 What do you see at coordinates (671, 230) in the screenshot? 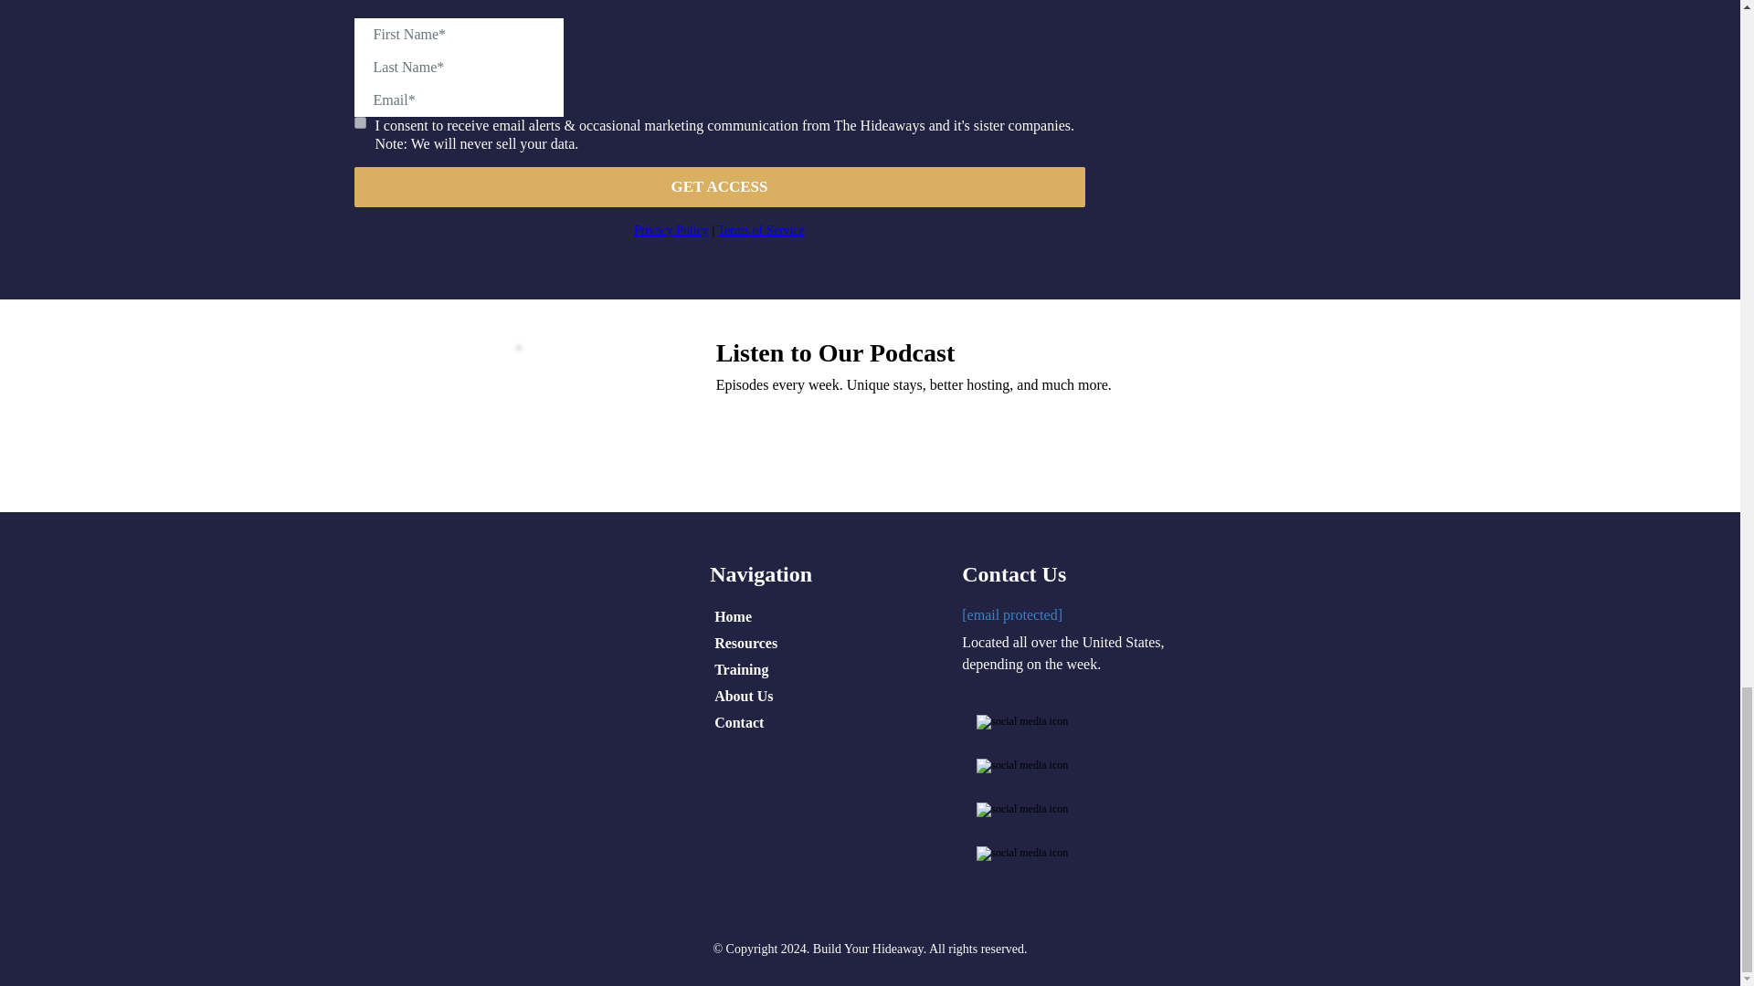
I see `Privacy Policy` at bounding box center [671, 230].